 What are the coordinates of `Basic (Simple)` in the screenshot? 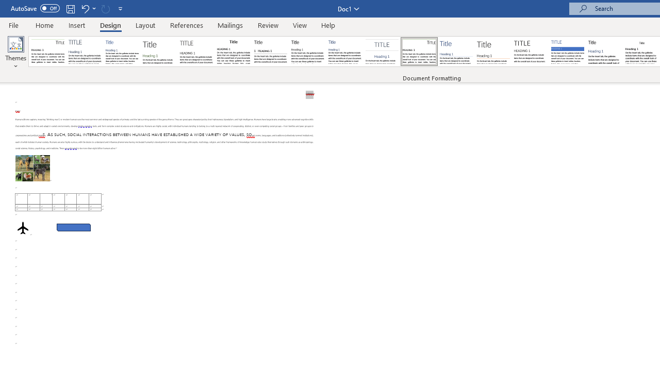 It's located at (122, 52).